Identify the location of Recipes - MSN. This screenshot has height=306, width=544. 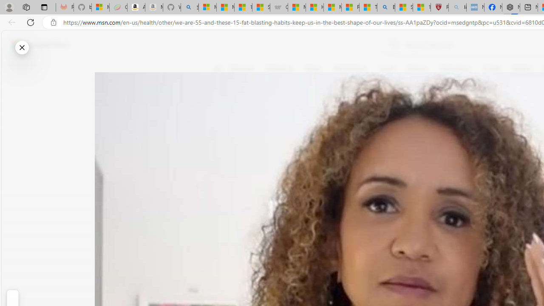
(350, 8).